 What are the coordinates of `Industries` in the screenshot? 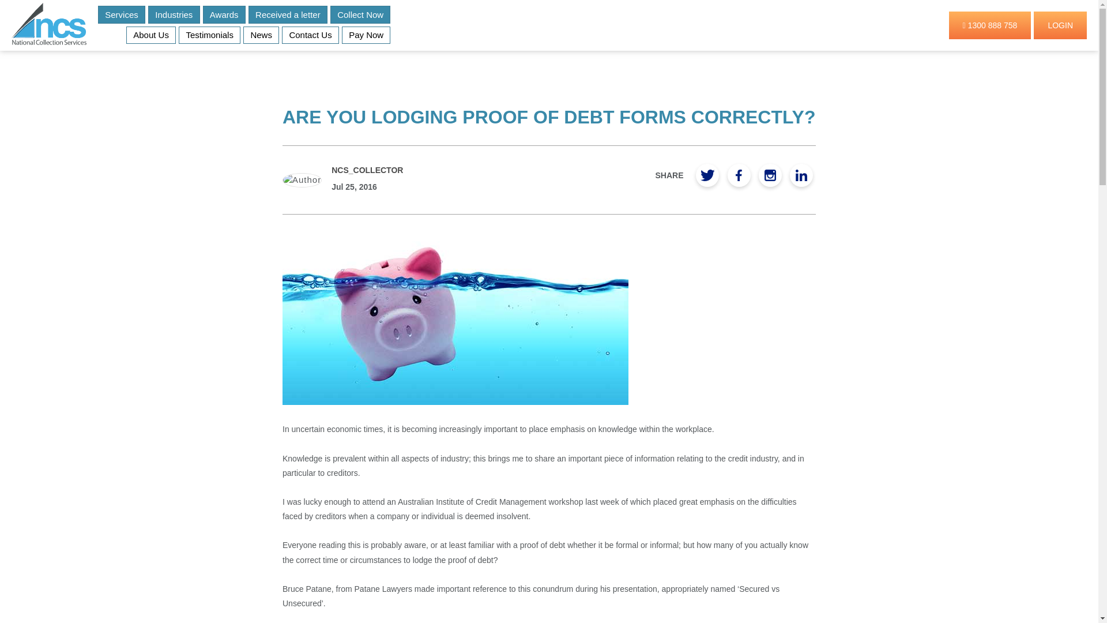 It's located at (174, 14).